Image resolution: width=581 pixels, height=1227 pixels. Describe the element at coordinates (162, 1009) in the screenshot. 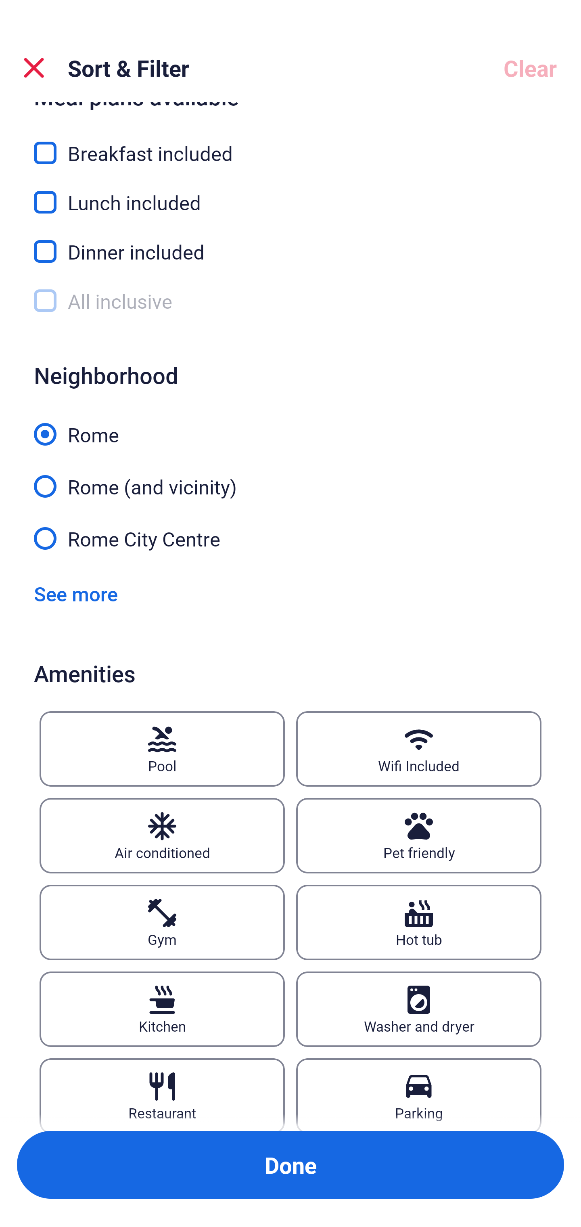

I see `Kitchen` at that location.